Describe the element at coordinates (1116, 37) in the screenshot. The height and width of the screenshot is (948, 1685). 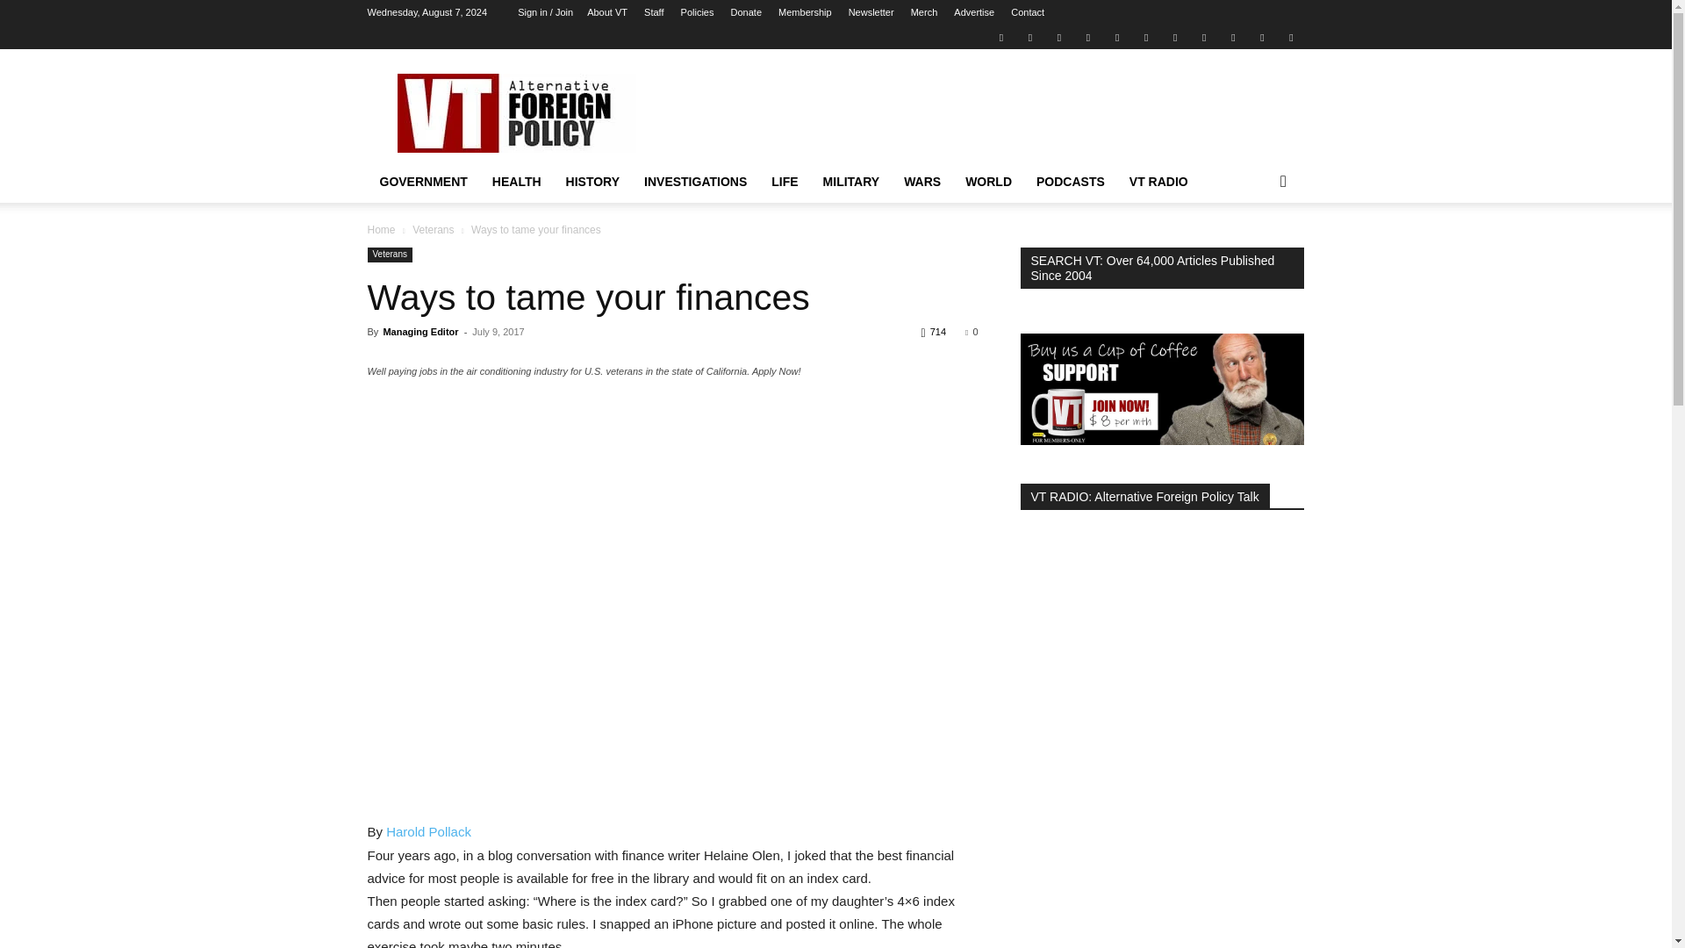
I see `Rumble` at that location.